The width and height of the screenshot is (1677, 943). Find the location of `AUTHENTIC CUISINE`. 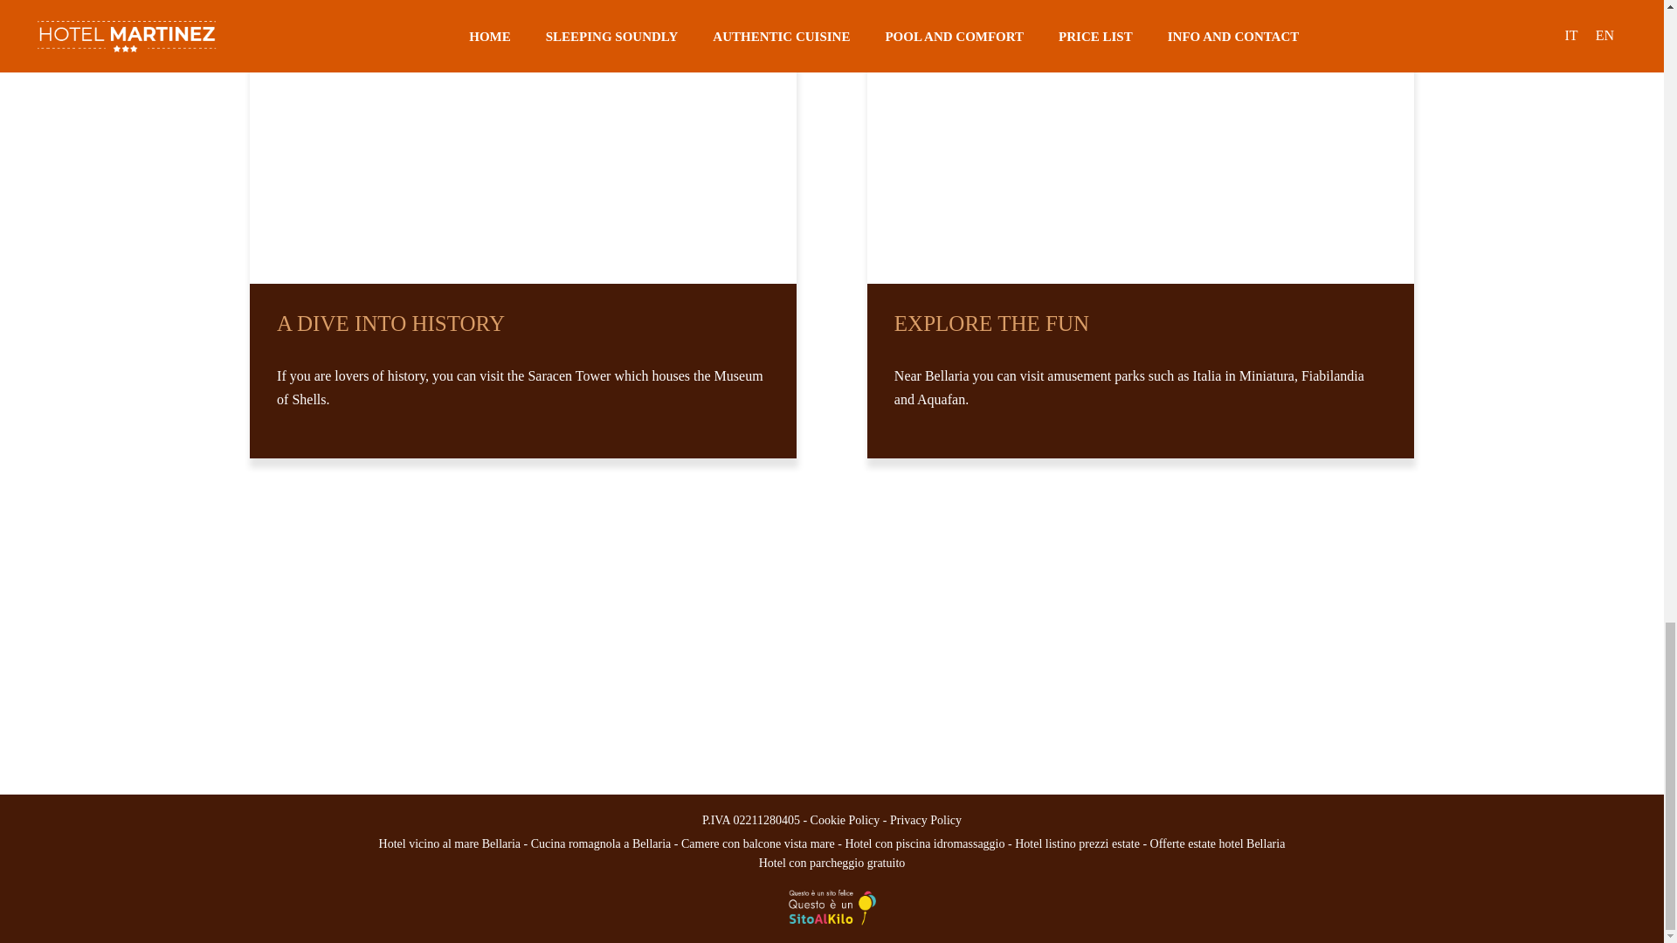

AUTHENTIC CUISINE is located at coordinates (173, 706).